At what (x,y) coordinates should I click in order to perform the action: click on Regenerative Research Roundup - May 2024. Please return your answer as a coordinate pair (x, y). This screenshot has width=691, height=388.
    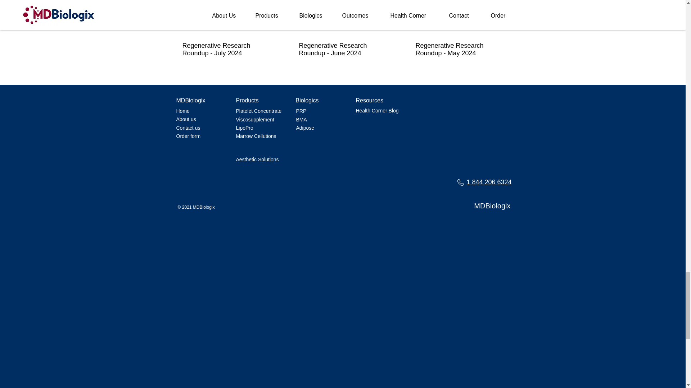
    Looking at the image, I should click on (459, 49).